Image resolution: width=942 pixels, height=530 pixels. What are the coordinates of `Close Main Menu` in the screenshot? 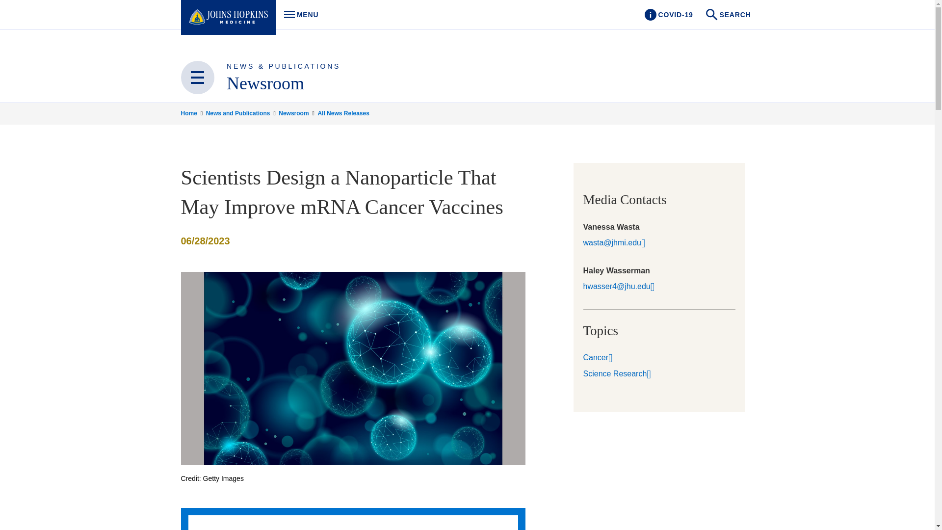 It's located at (298, 15).